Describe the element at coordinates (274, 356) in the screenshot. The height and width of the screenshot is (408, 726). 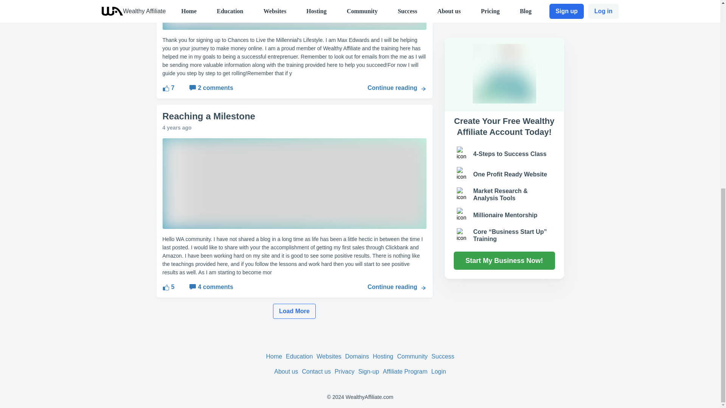
I see `Home` at that location.